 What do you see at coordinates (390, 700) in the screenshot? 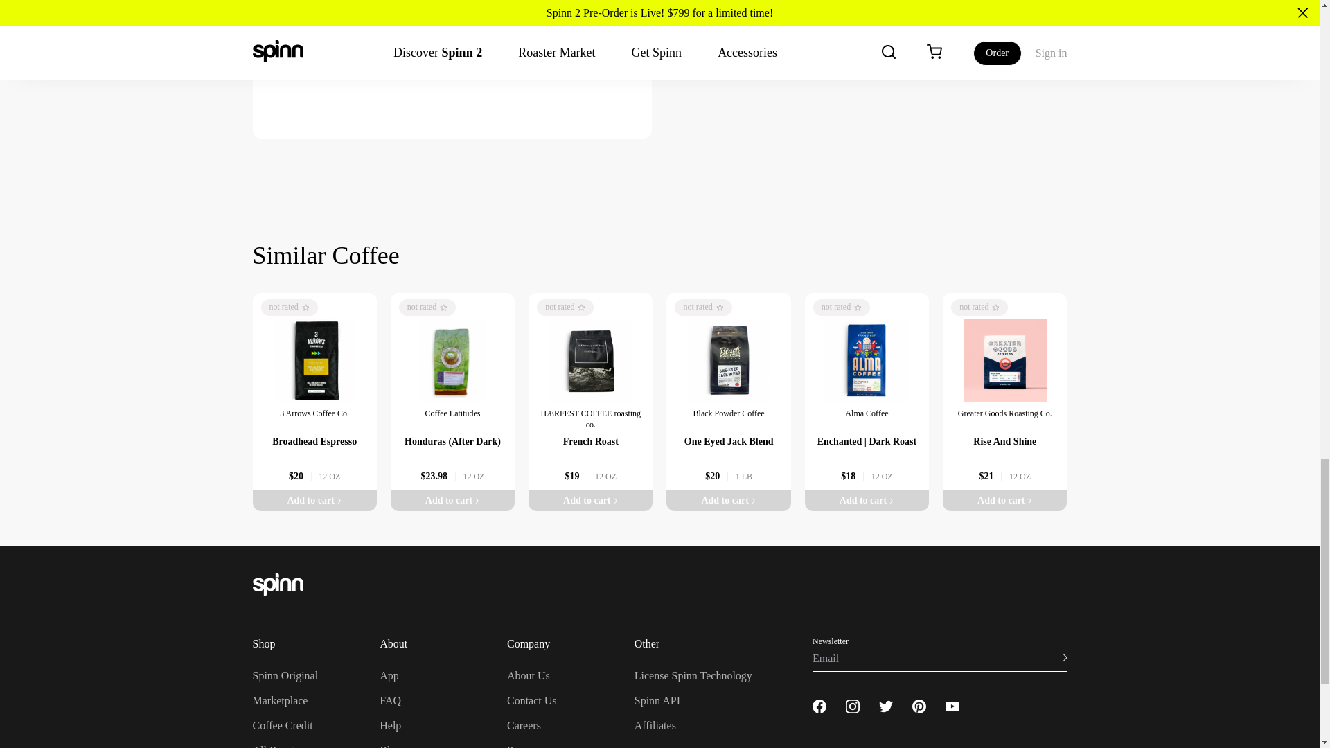
I see `FAQ` at bounding box center [390, 700].